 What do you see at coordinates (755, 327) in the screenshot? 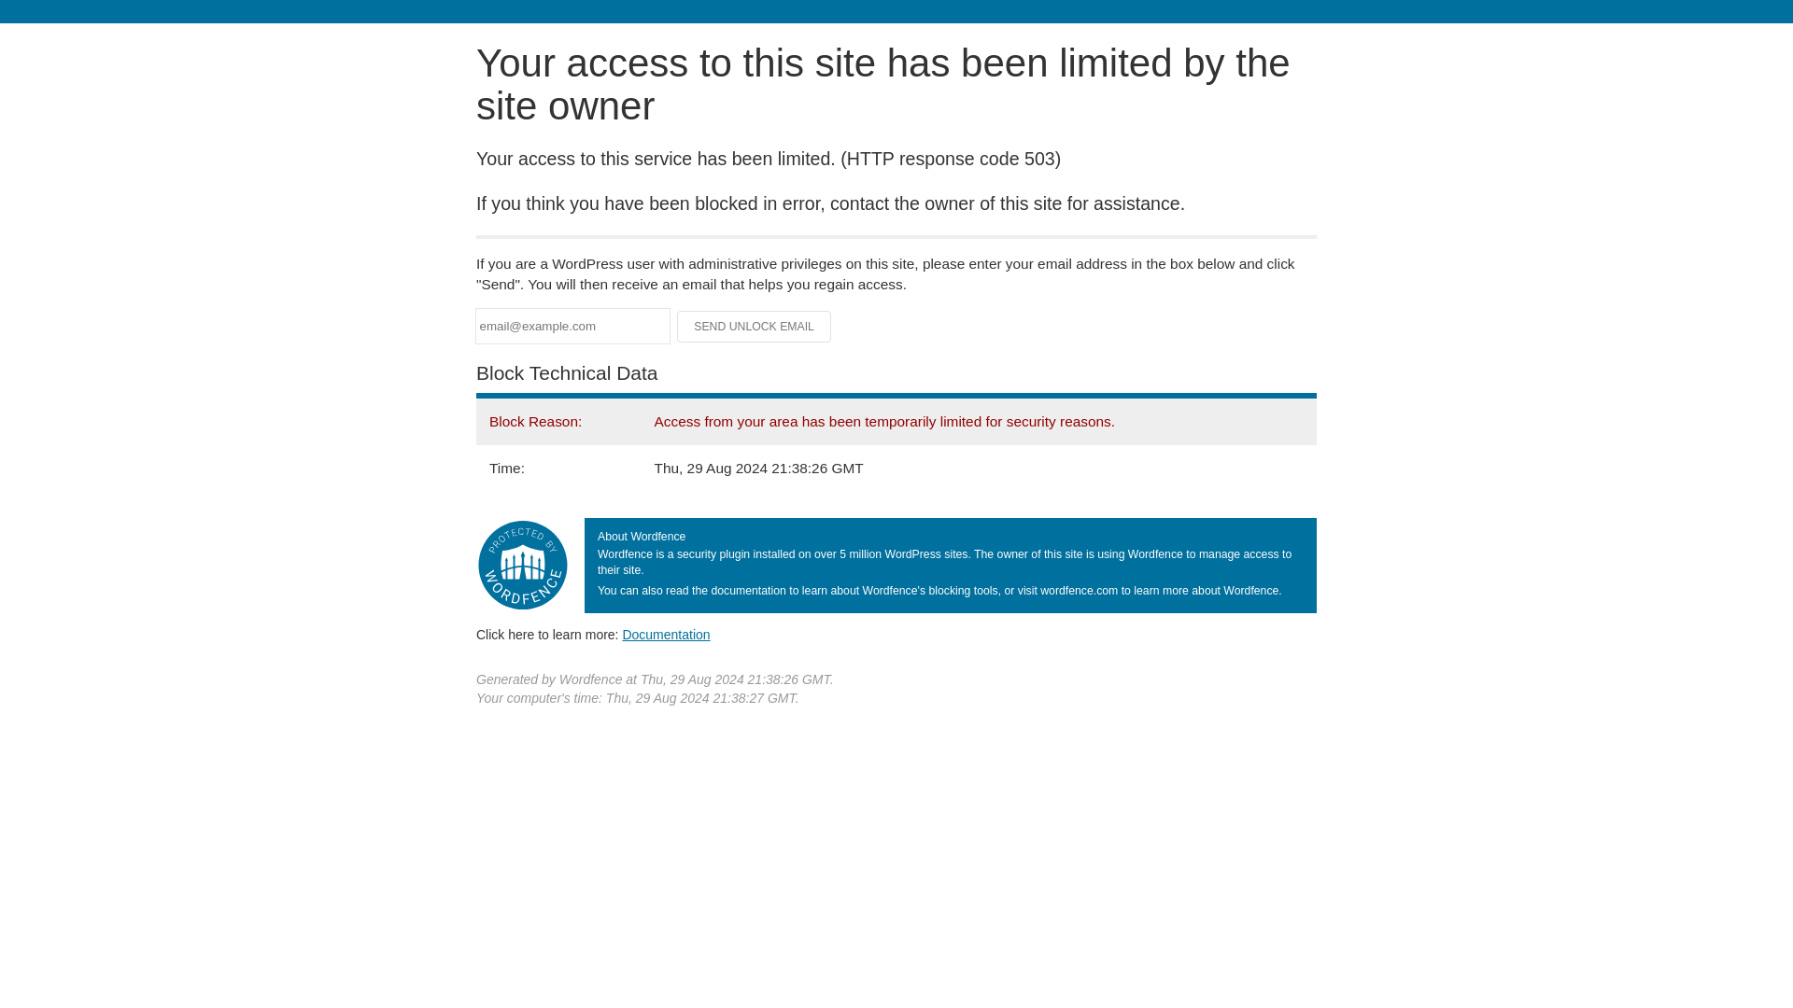
I see `Send Unlock Email` at bounding box center [755, 327].